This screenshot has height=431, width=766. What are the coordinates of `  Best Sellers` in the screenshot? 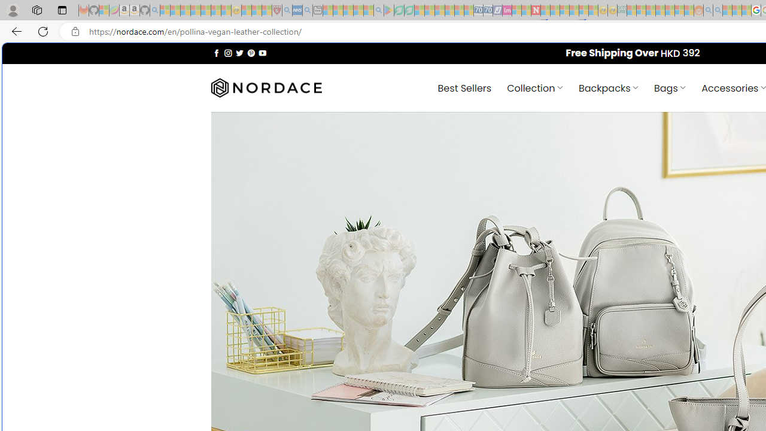 It's located at (464, 87).